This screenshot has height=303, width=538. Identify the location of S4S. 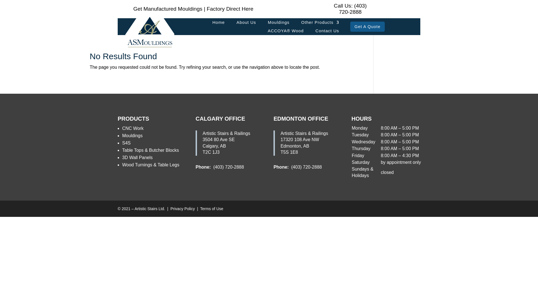
(126, 143).